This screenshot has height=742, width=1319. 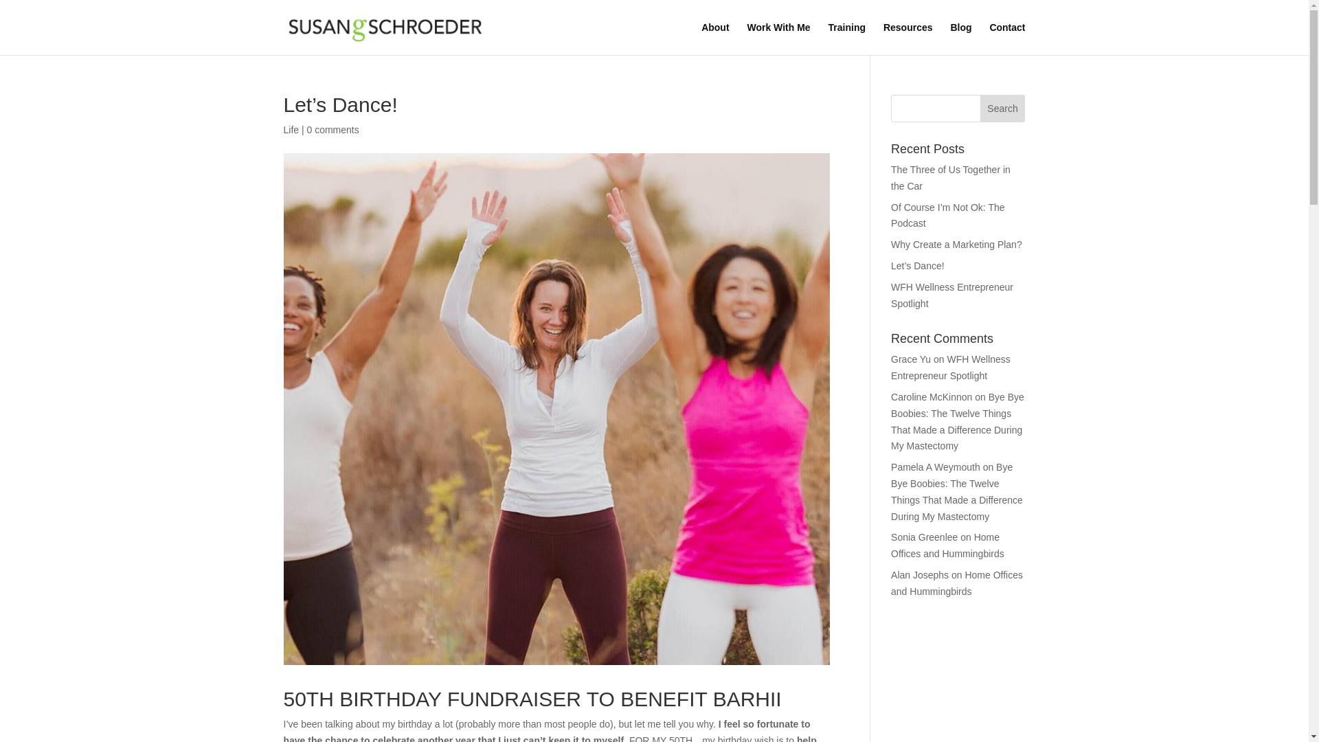 What do you see at coordinates (908, 38) in the screenshot?
I see `Resources` at bounding box center [908, 38].